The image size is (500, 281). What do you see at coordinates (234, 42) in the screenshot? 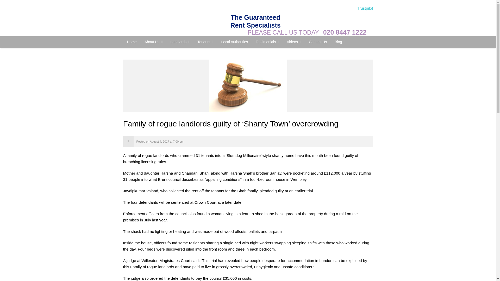
I see `Local Authorities` at bounding box center [234, 42].